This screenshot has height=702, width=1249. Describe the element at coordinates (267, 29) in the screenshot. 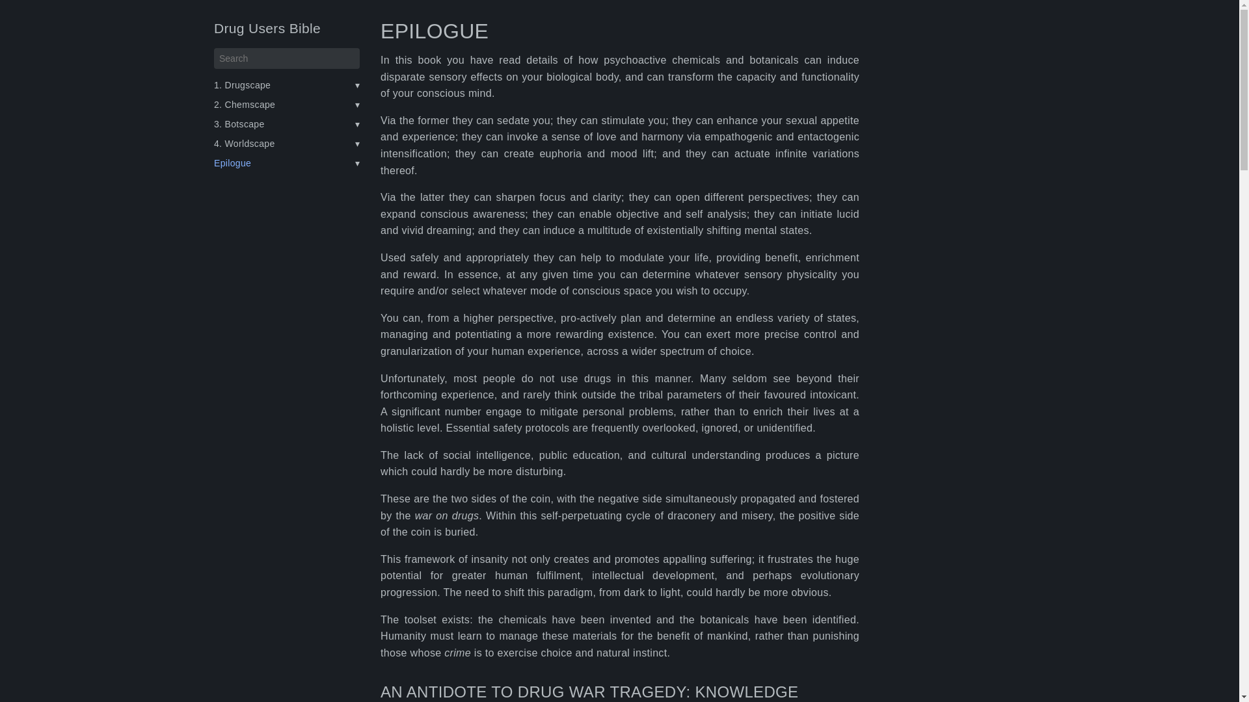

I see `Drug Users Bible` at that location.